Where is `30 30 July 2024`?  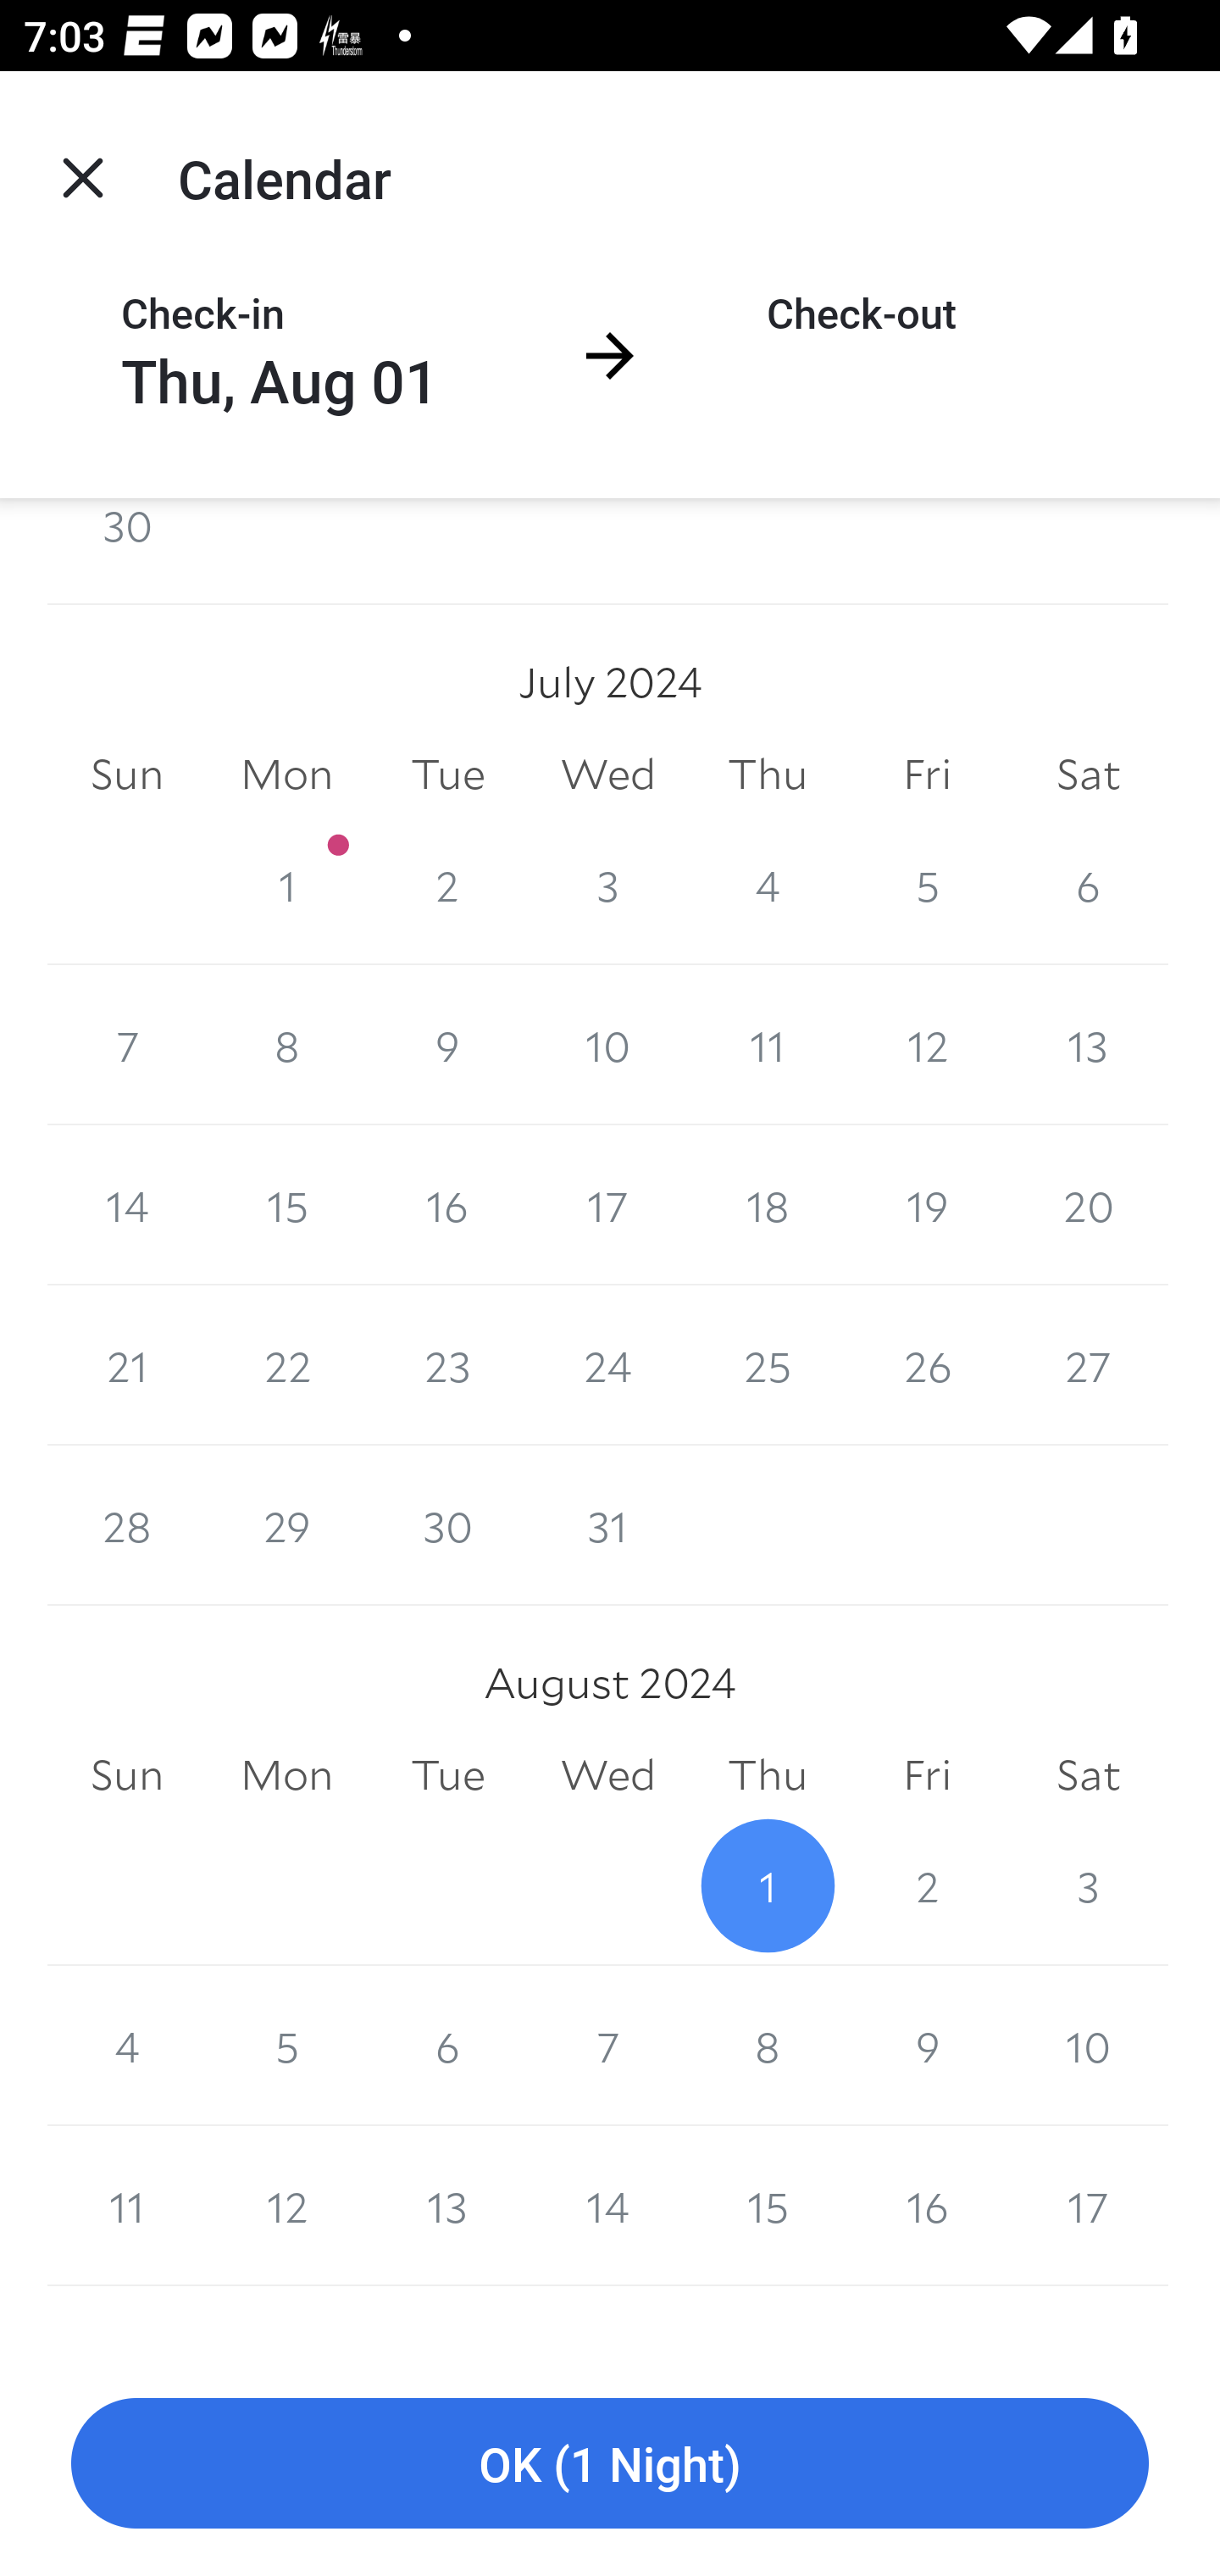 30 30 July 2024 is located at coordinates (447, 1524).